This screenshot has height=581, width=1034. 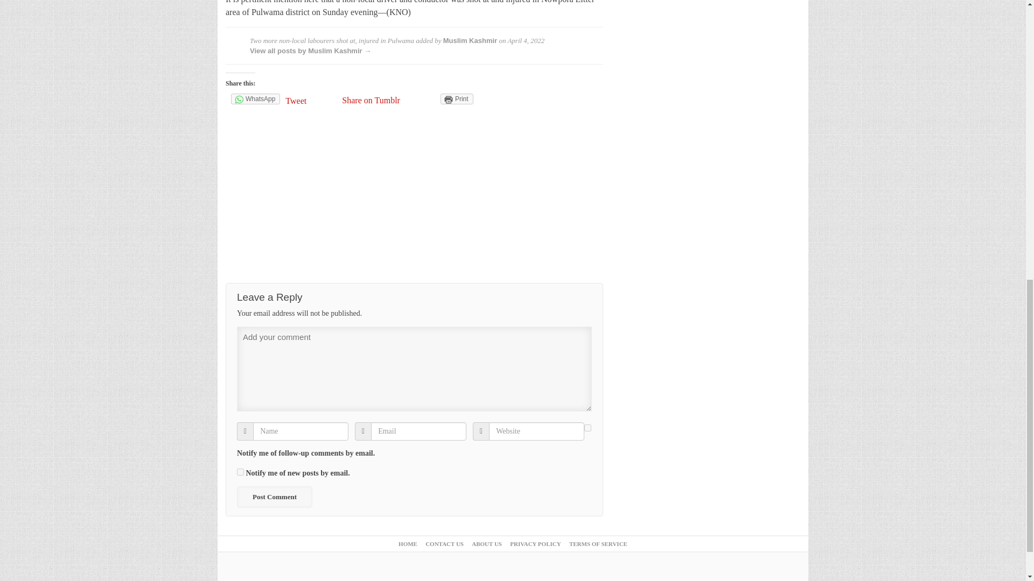 I want to click on TERMS OF SERVICE, so click(x=598, y=544).